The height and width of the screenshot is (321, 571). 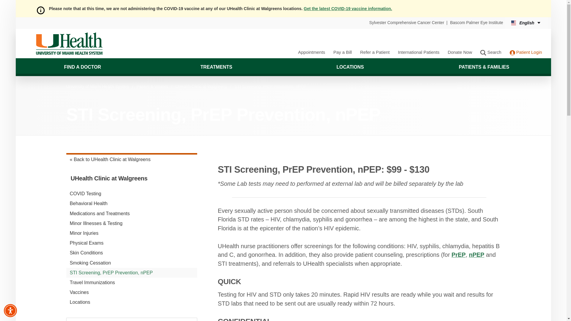 What do you see at coordinates (526, 52) in the screenshot?
I see `Patient Login` at bounding box center [526, 52].